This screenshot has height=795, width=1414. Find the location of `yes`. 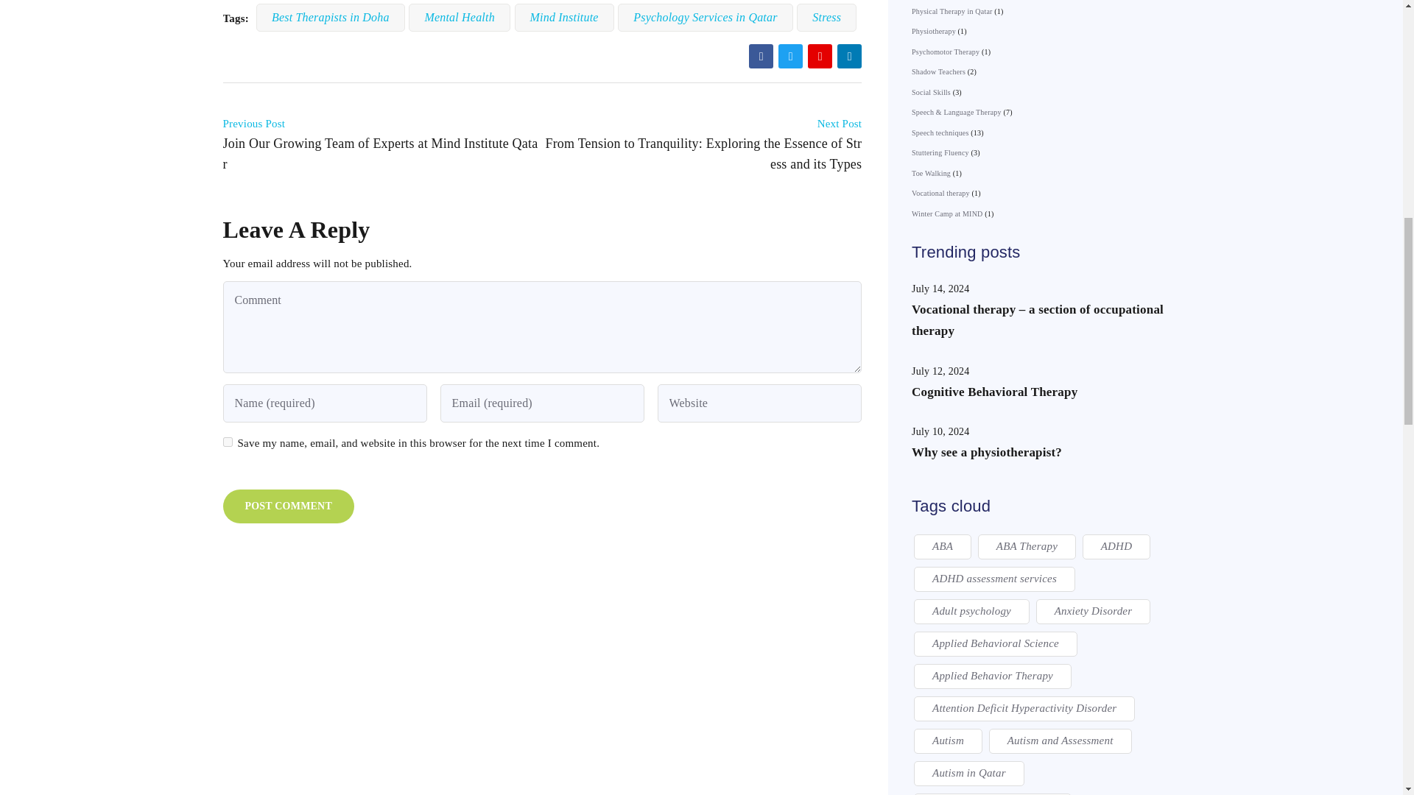

yes is located at coordinates (227, 442).